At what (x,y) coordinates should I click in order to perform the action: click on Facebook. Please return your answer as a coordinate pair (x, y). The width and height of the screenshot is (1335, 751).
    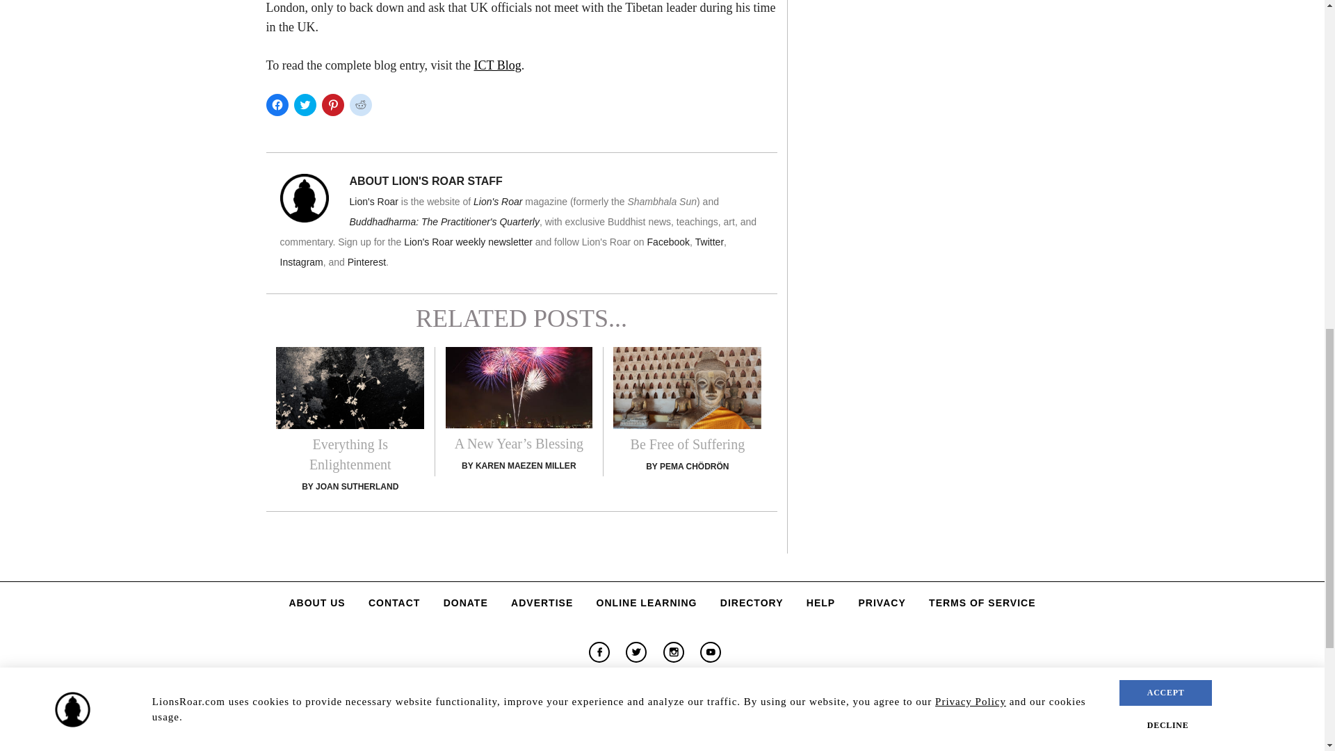
    Looking at the image, I should click on (599, 652).